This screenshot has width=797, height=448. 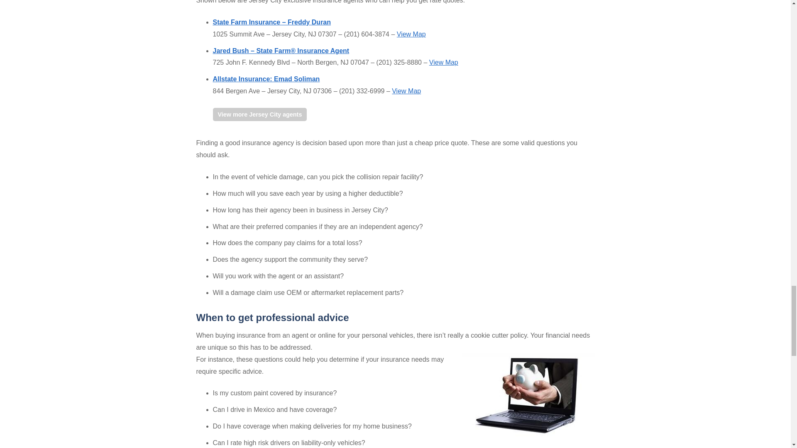 What do you see at coordinates (266, 79) in the screenshot?
I see `Allstate Insurance: Emad Soliman` at bounding box center [266, 79].